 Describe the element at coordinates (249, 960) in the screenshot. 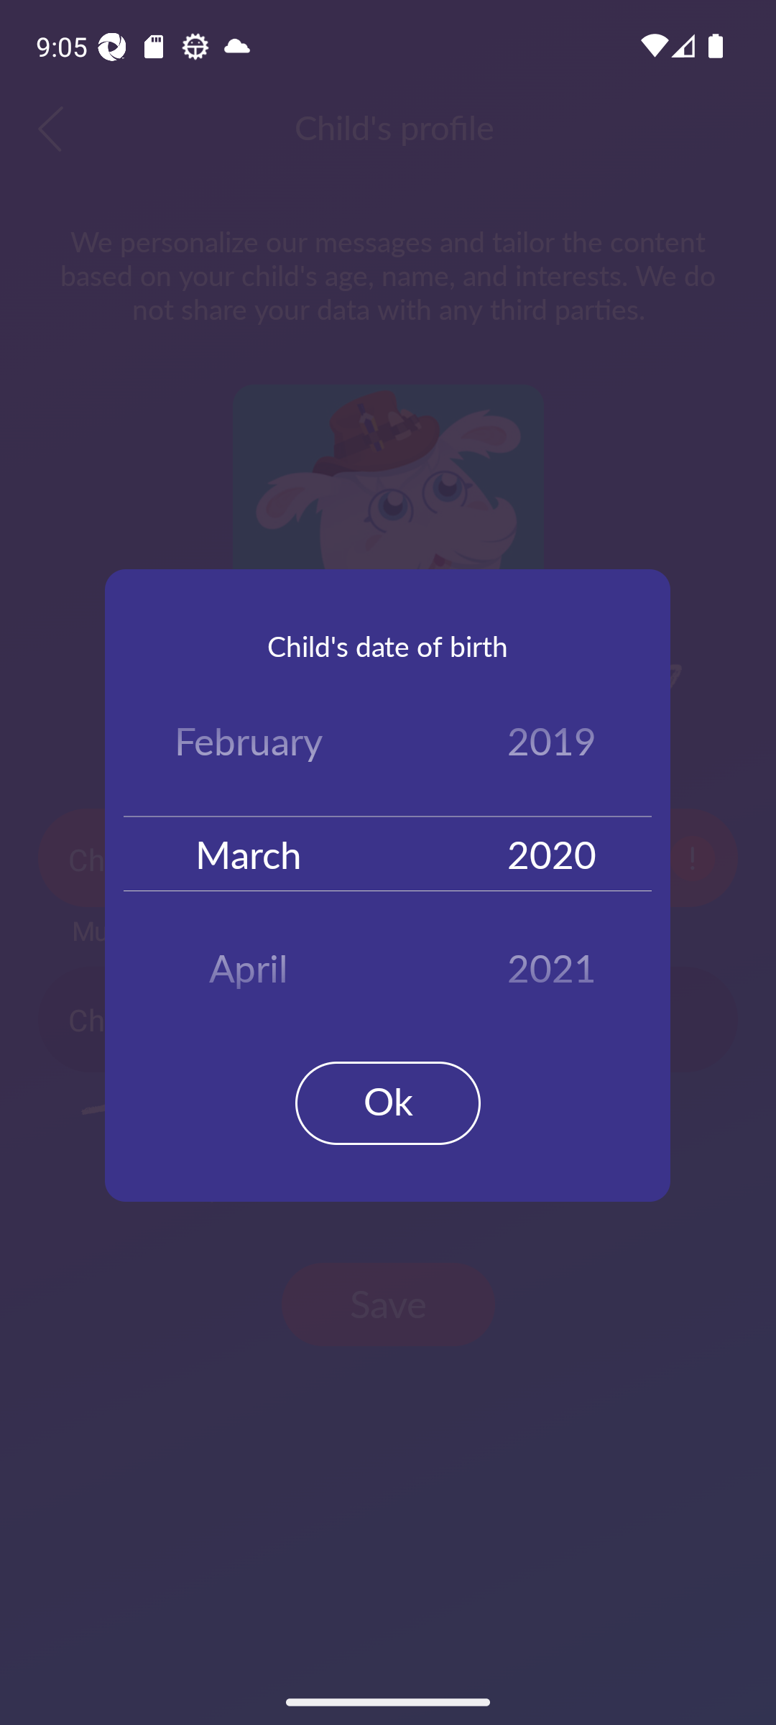

I see `April` at that location.